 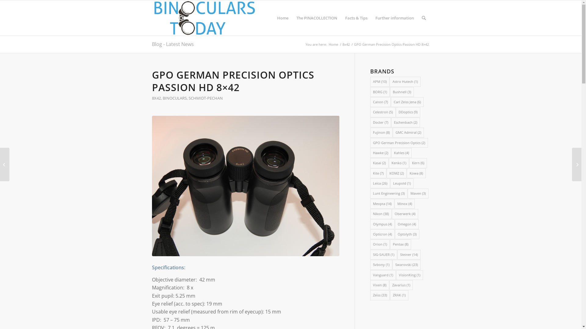 What do you see at coordinates (406, 122) in the screenshot?
I see `Eschenbach (2)` at bounding box center [406, 122].